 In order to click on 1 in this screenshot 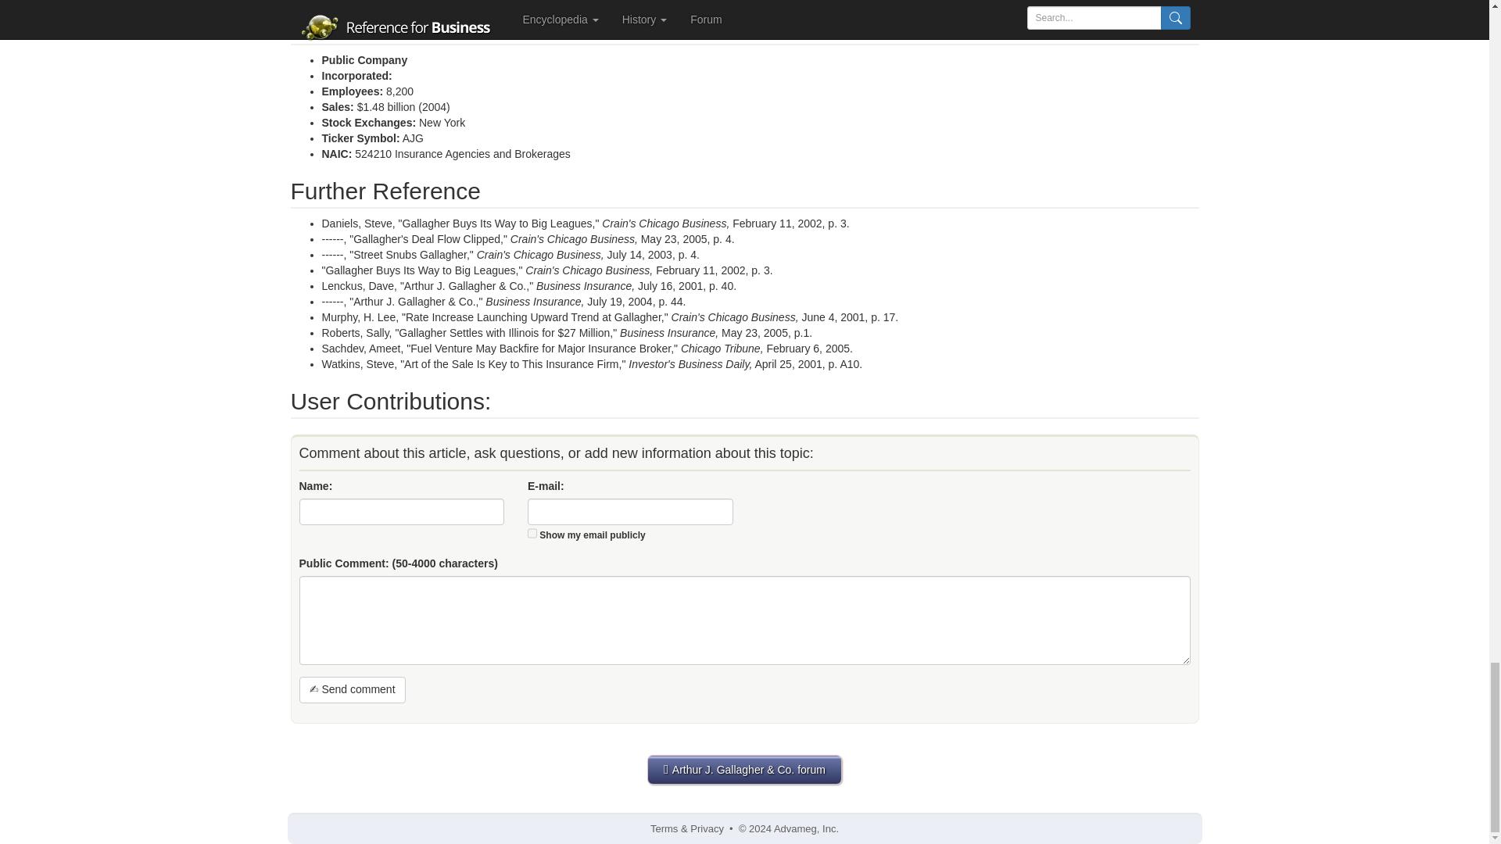, I will do `click(532, 533)`.